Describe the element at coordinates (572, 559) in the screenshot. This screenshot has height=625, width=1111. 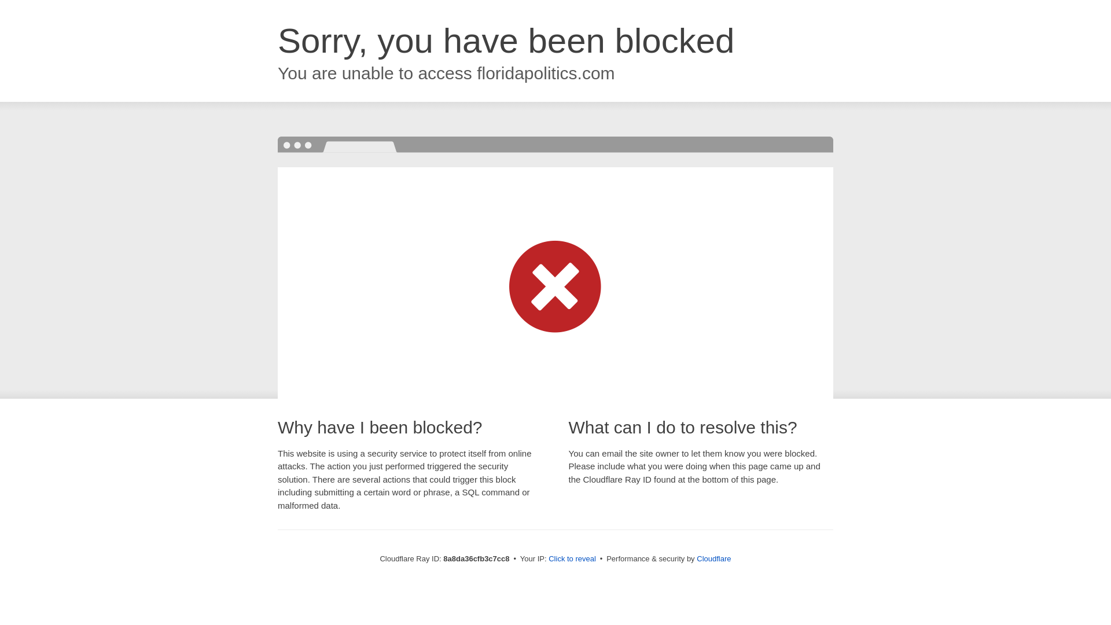
I see `Click to reveal` at that location.